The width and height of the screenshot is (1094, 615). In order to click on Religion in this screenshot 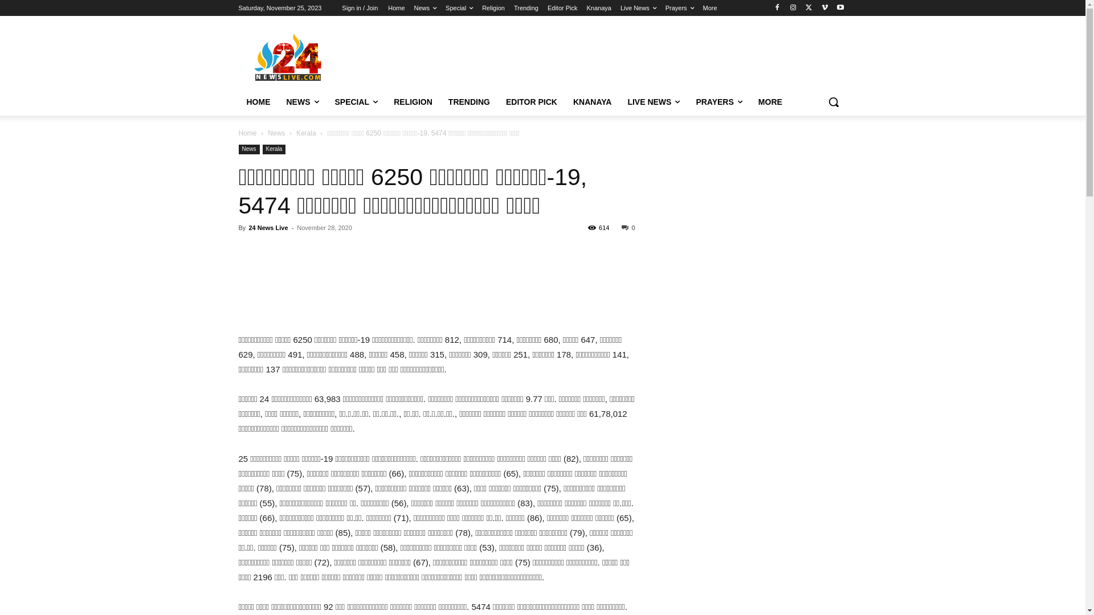, I will do `click(493, 8)`.